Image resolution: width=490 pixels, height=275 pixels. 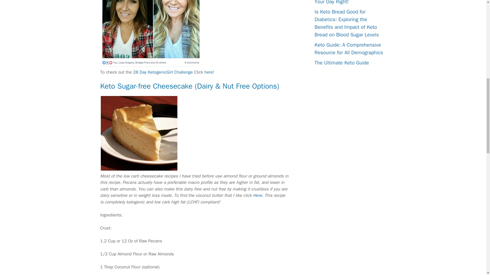 What do you see at coordinates (258, 195) in the screenshot?
I see `Here.` at bounding box center [258, 195].